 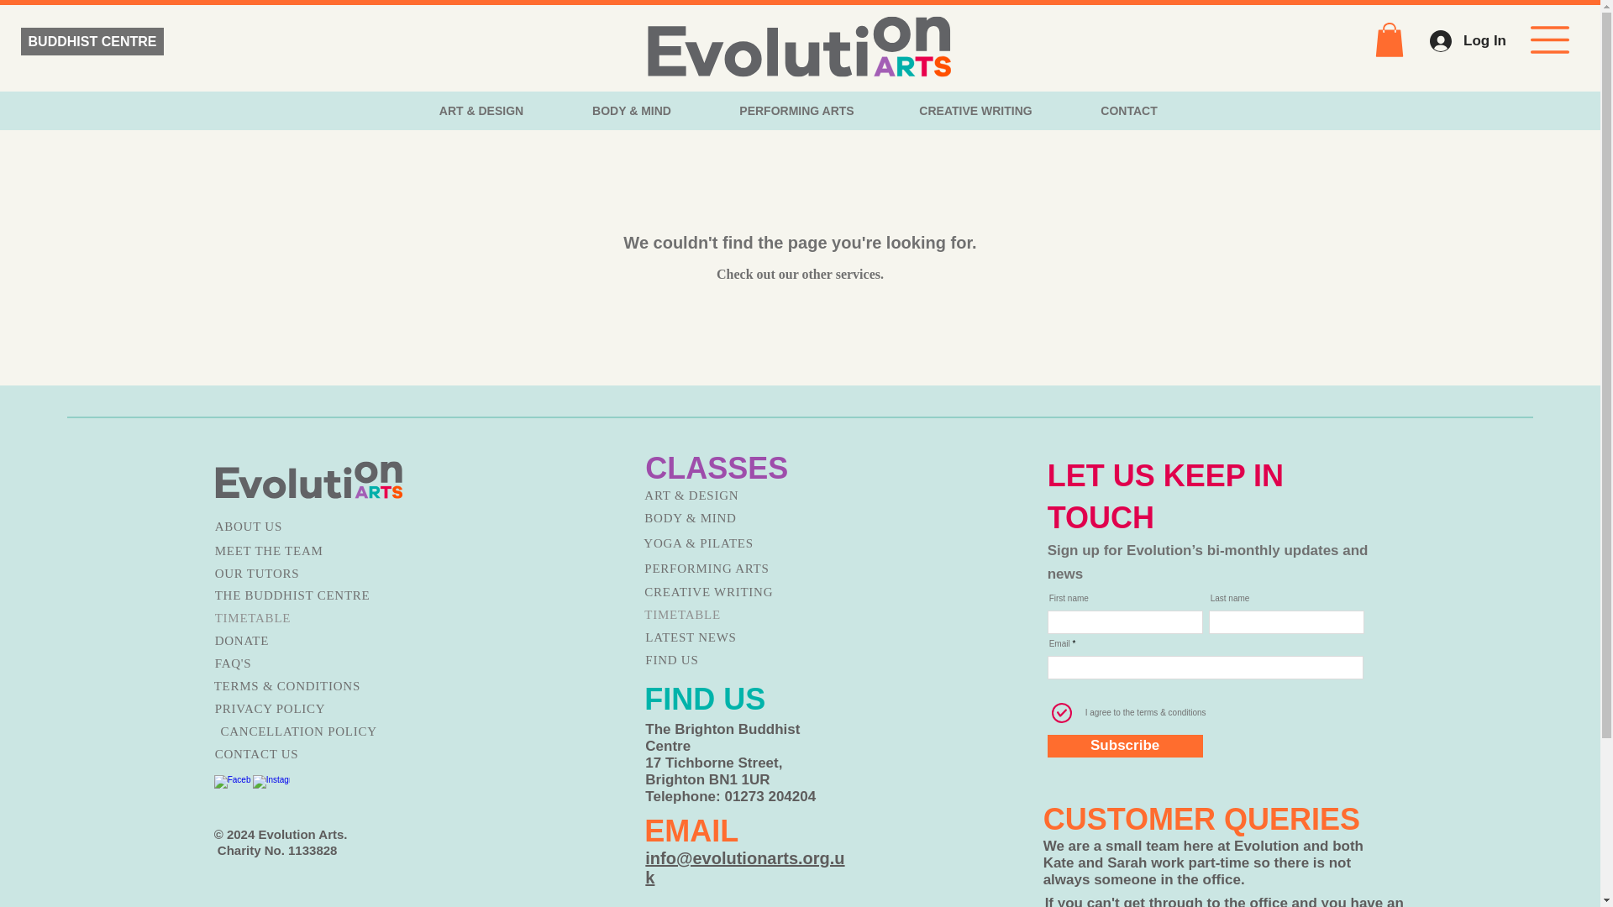 I want to click on CONTACT, so click(x=1129, y=111).